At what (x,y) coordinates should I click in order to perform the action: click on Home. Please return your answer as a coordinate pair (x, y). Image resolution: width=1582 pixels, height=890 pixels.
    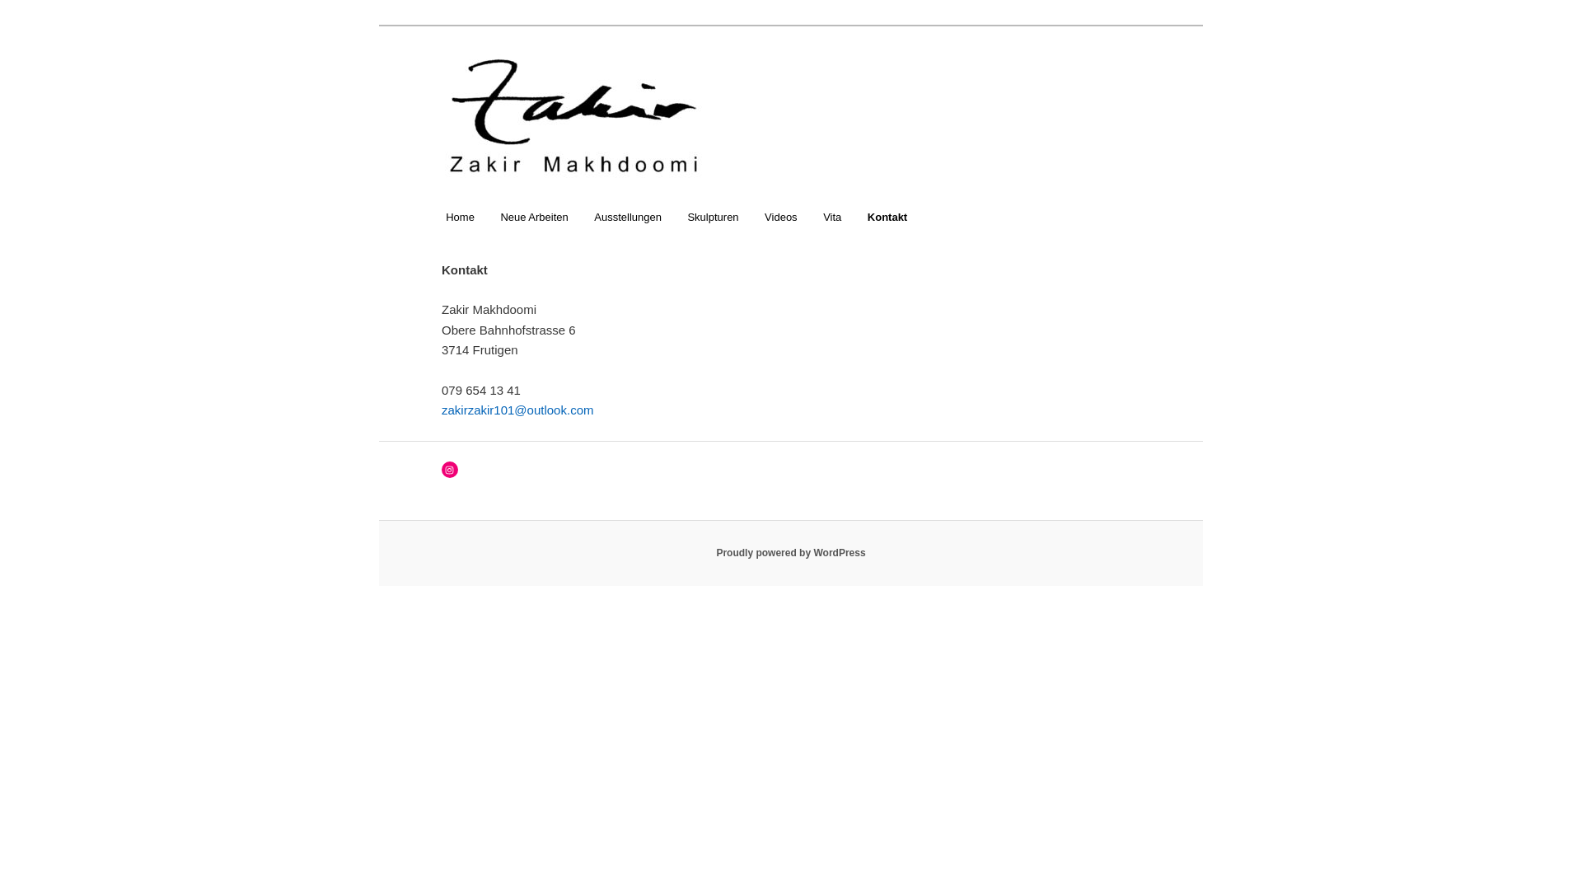
    Looking at the image, I should click on (460, 218).